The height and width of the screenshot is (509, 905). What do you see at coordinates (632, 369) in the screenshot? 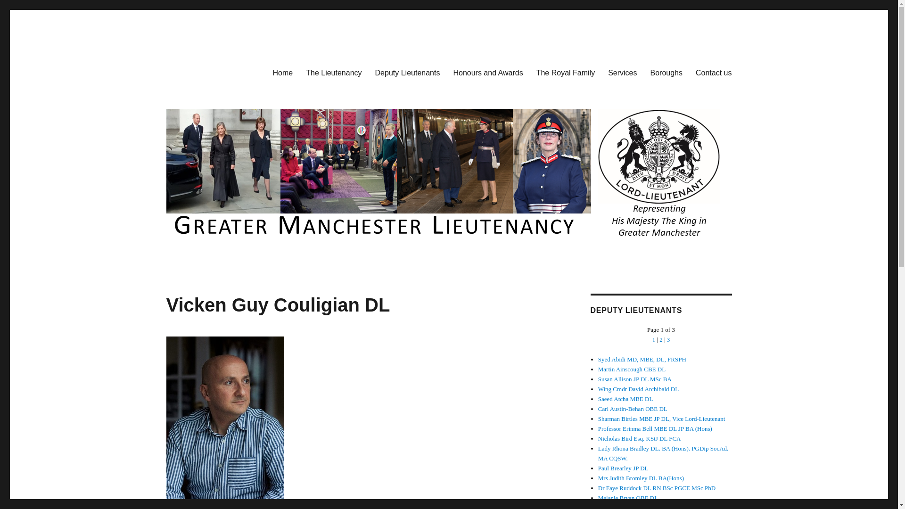
I see `Martin Ainscough CBE DL` at bounding box center [632, 369].